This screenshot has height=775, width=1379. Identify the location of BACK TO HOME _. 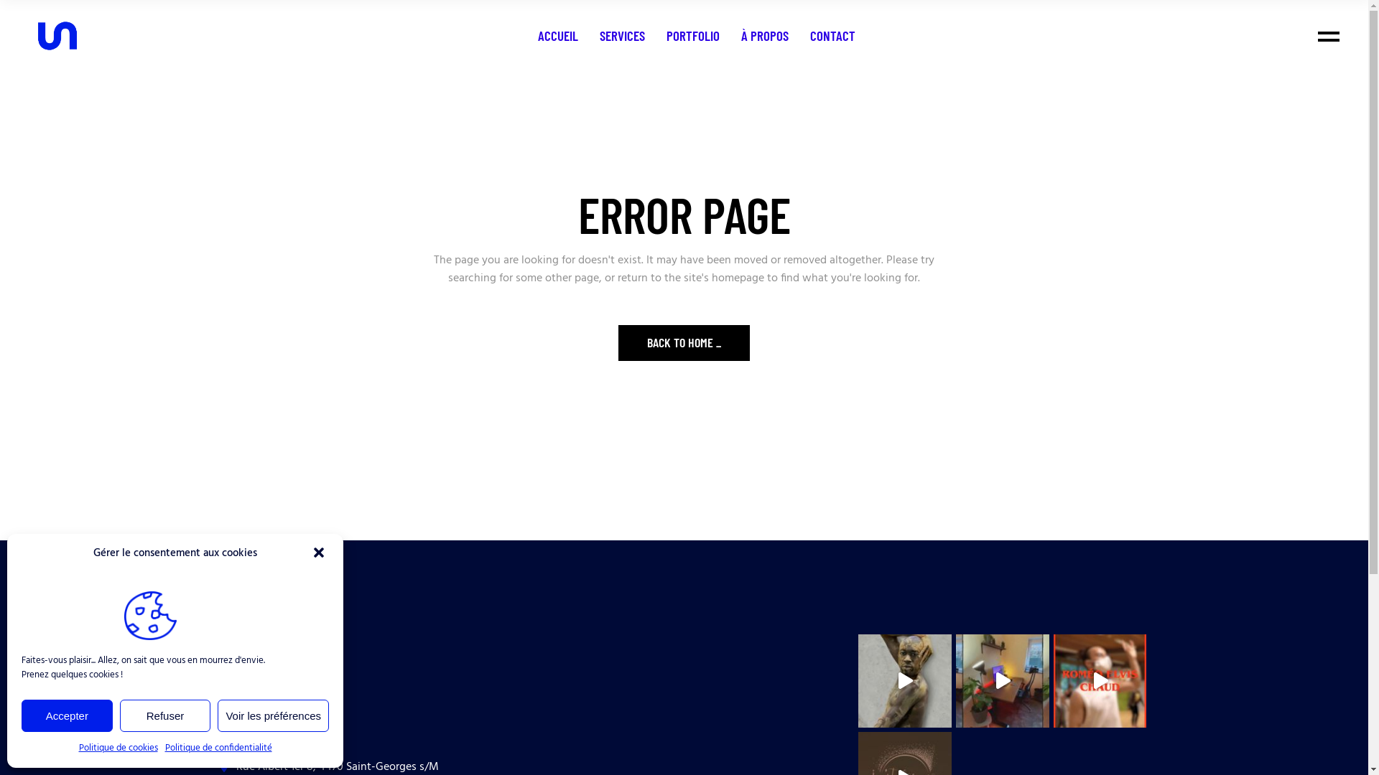
(684, 343).